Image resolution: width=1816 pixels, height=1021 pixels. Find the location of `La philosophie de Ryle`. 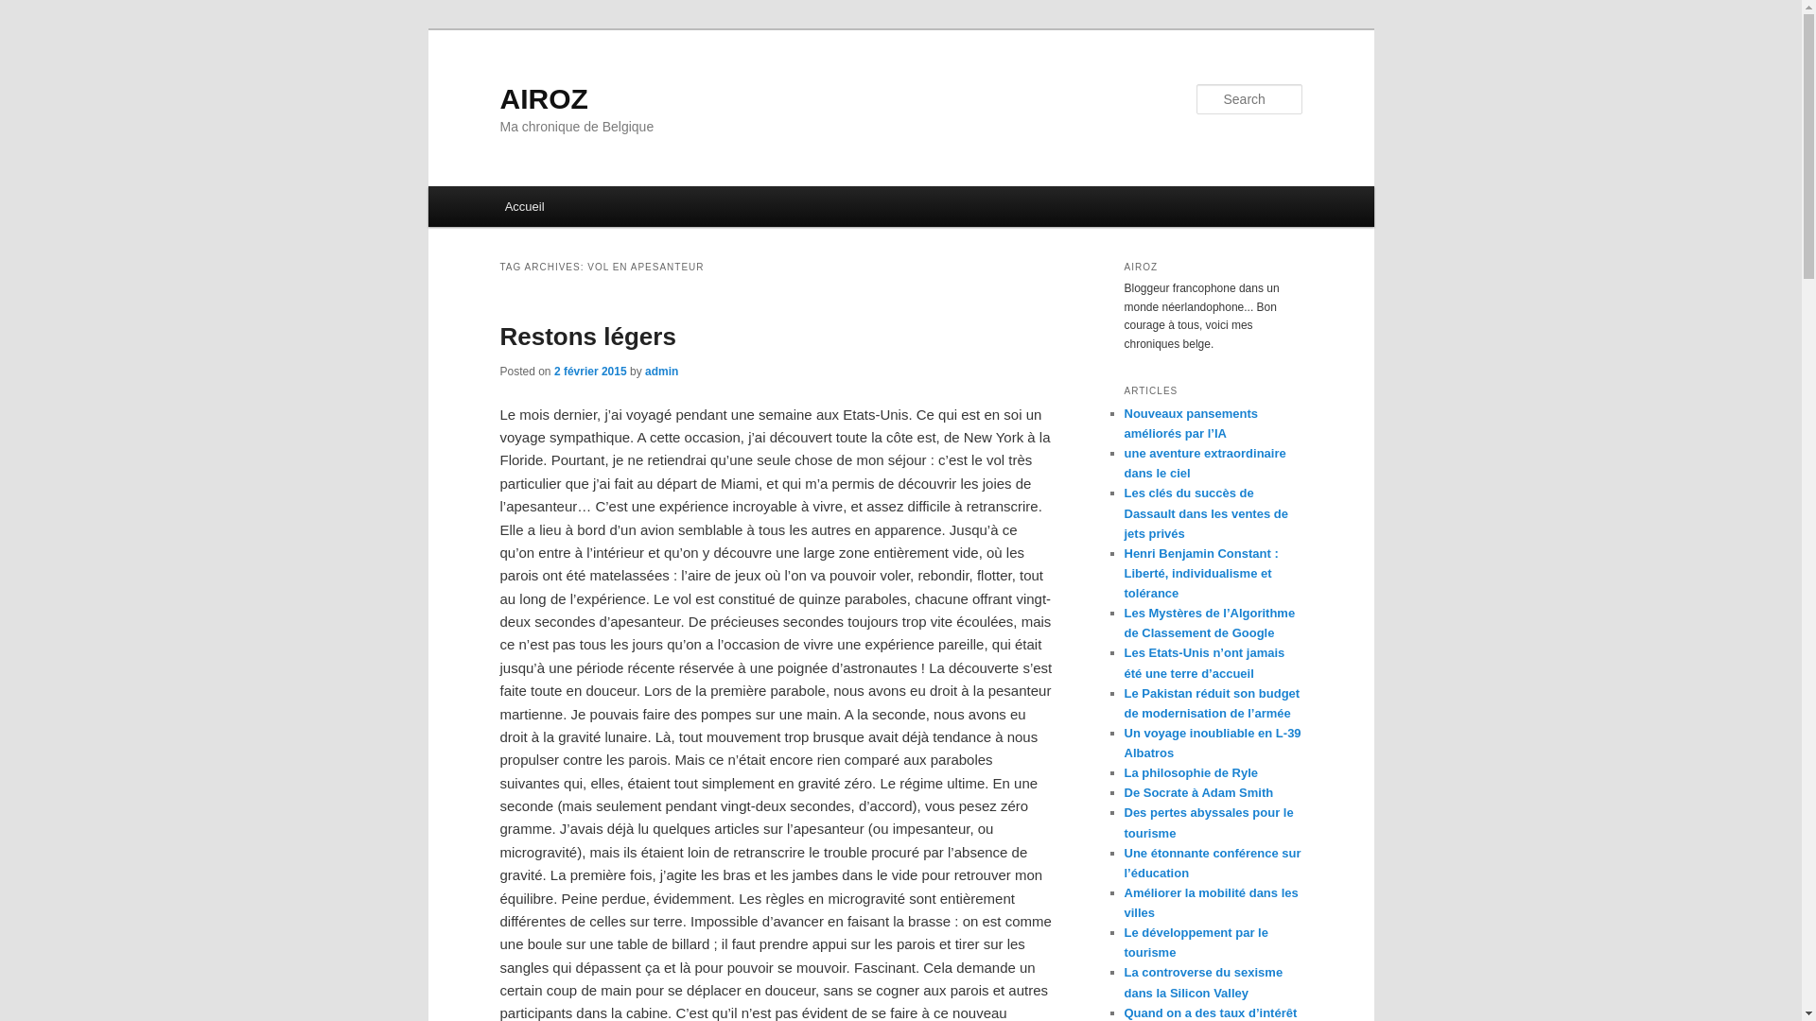

La philosophie de Ryle is located at coordinates (1191, 773).